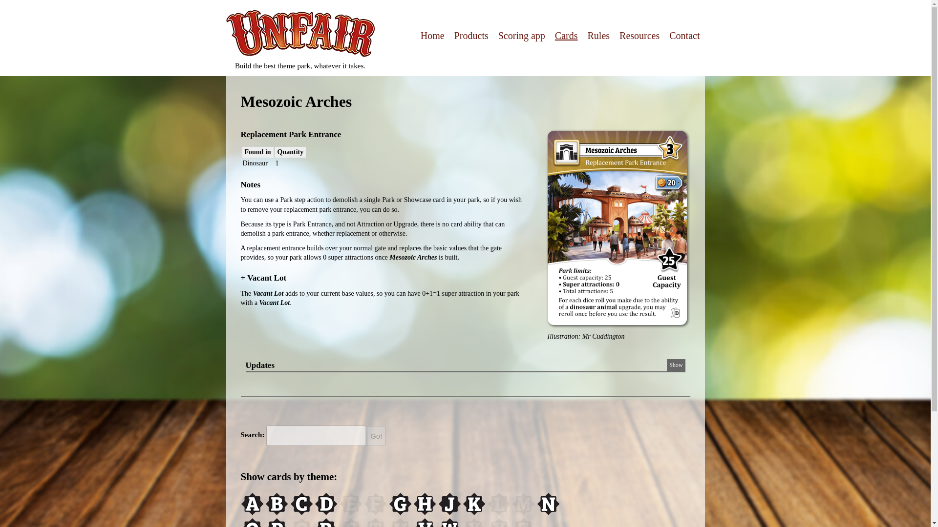  I want to click on Resources, so click(639, 35).